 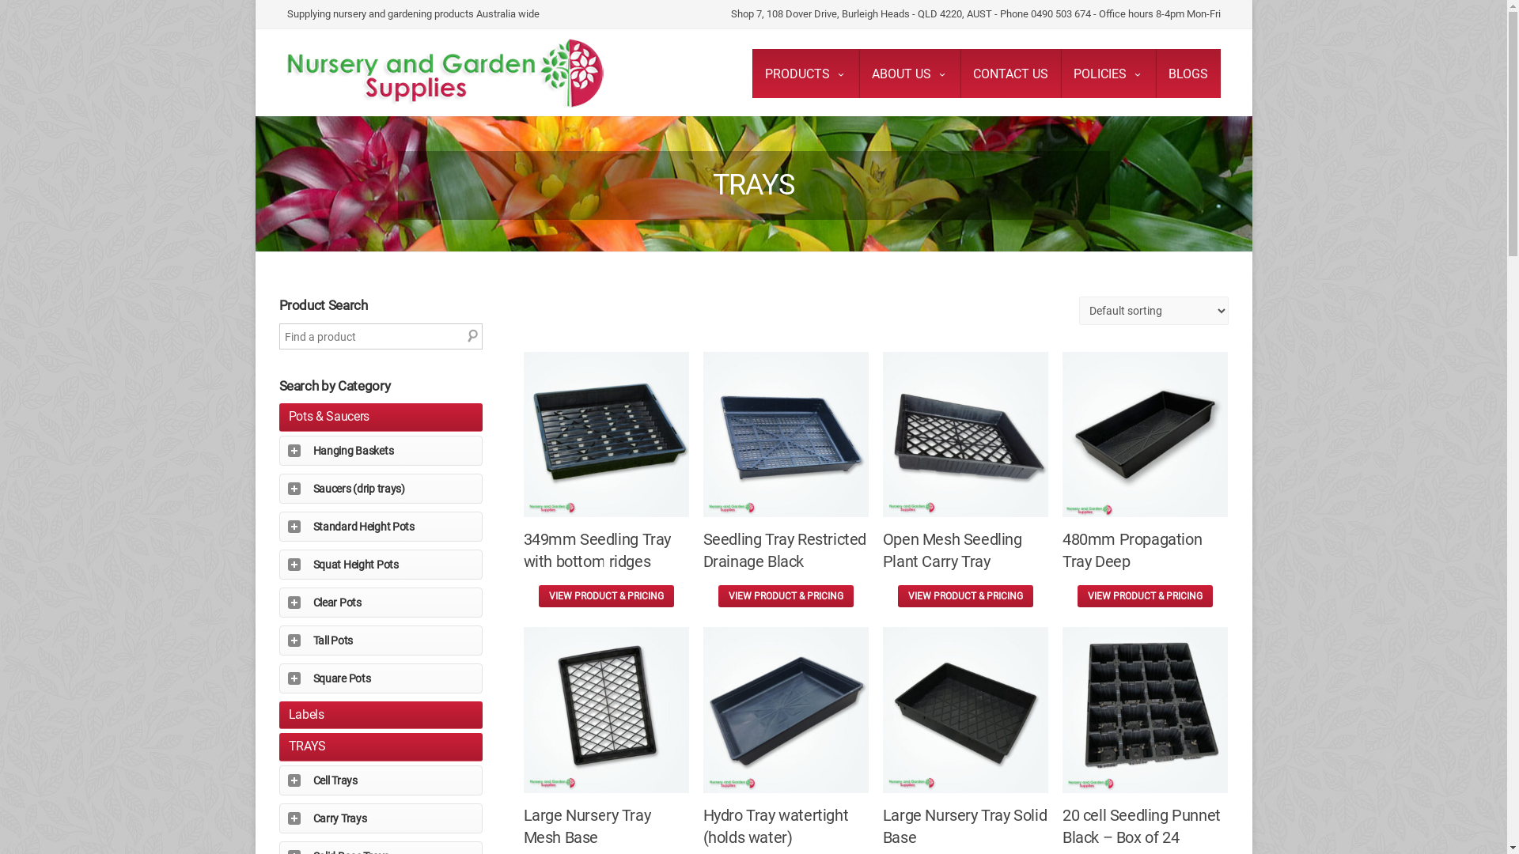 What do you see at coordinates (606, 596) in the screenshot?
I see `VIEW PRODUCT & PRICING` at bounding box center [606, 596].